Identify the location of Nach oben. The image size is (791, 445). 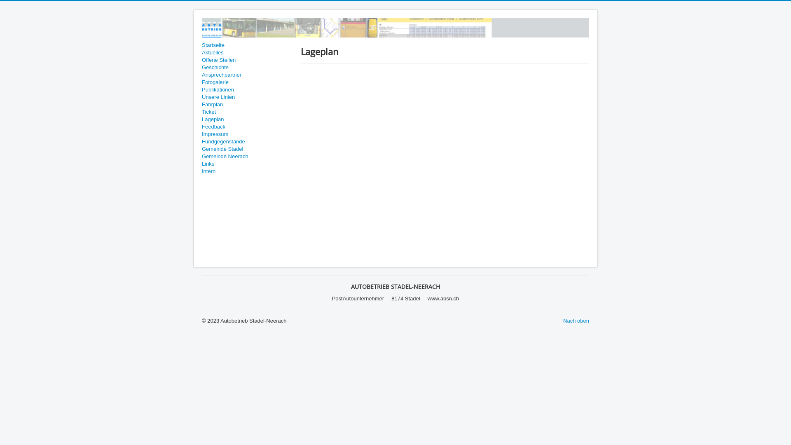
(576, 321).